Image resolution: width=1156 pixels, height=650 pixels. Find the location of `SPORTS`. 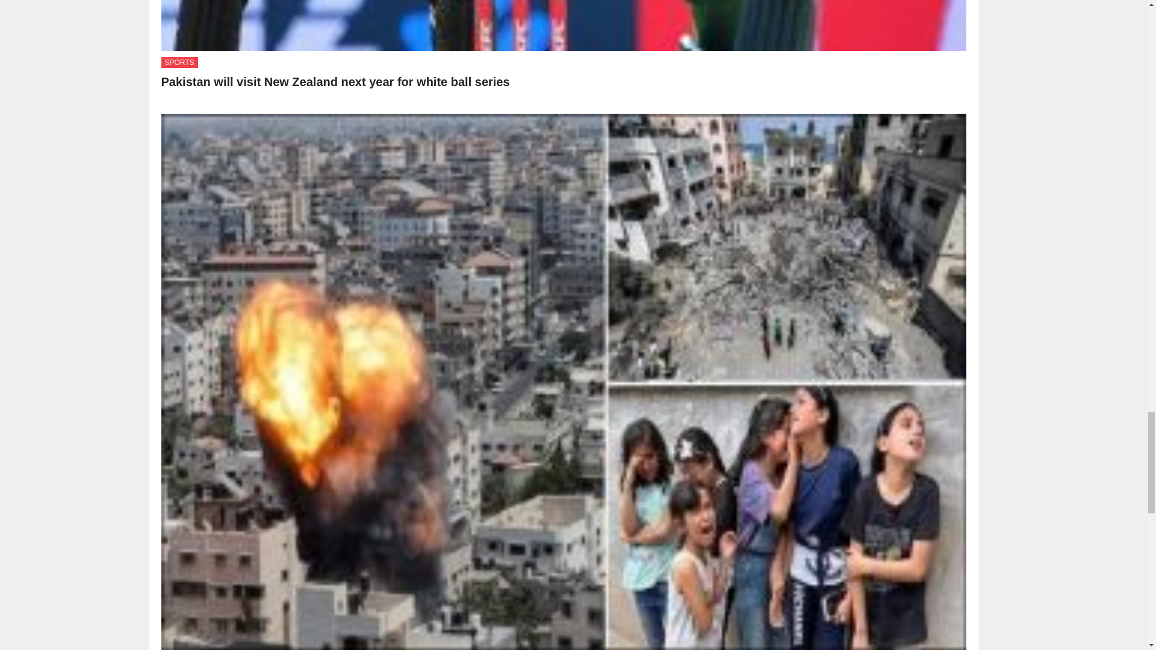

SPORTS is located at coordinates (179, 63).